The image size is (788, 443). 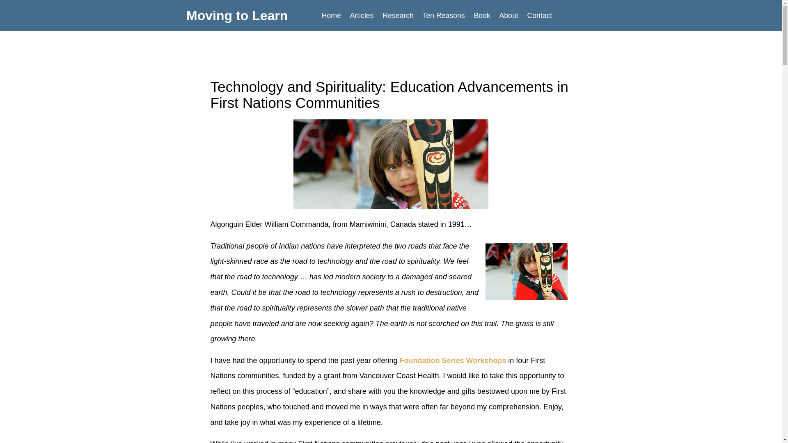 What do you see at coordinates (236, 16) in the screenshot?
I see `Moving to Learn` at bounding box center [236, 16].